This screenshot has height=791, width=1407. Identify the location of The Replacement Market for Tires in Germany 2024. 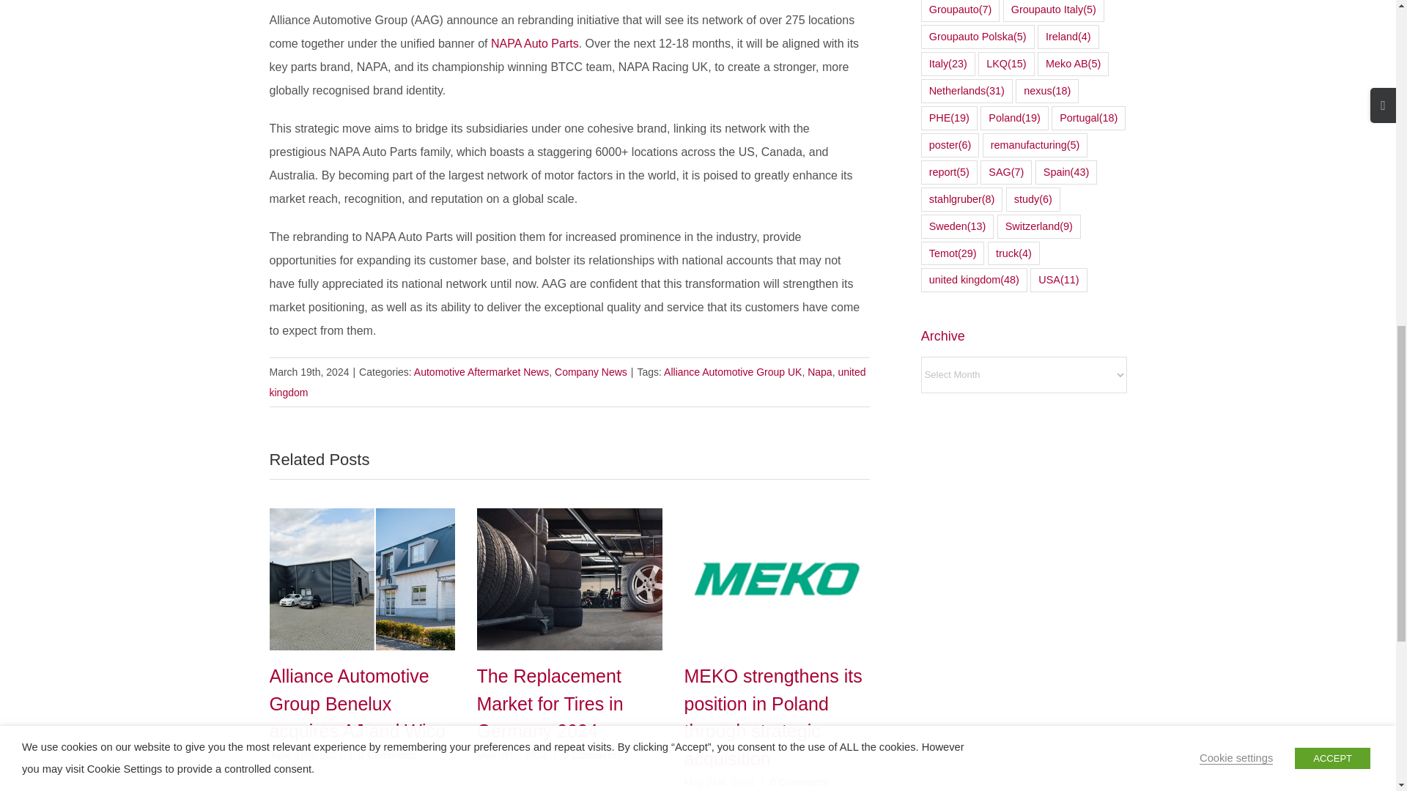
(550, 703).